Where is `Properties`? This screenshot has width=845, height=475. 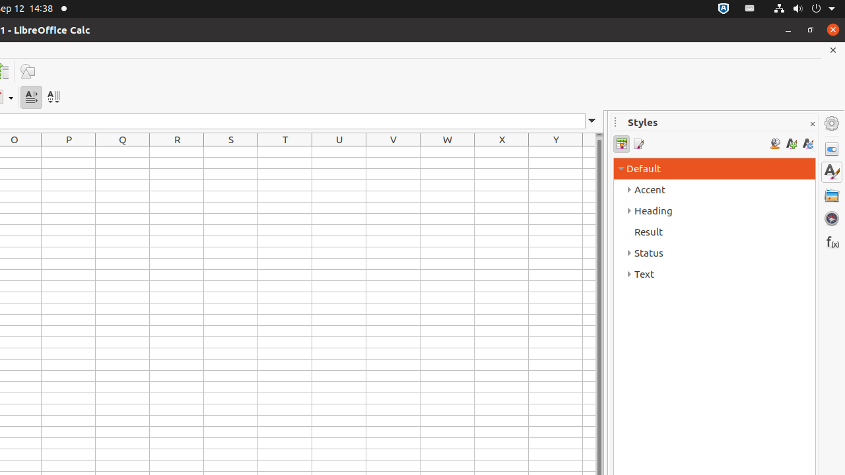 Properties is located at coordinates (832, 149).